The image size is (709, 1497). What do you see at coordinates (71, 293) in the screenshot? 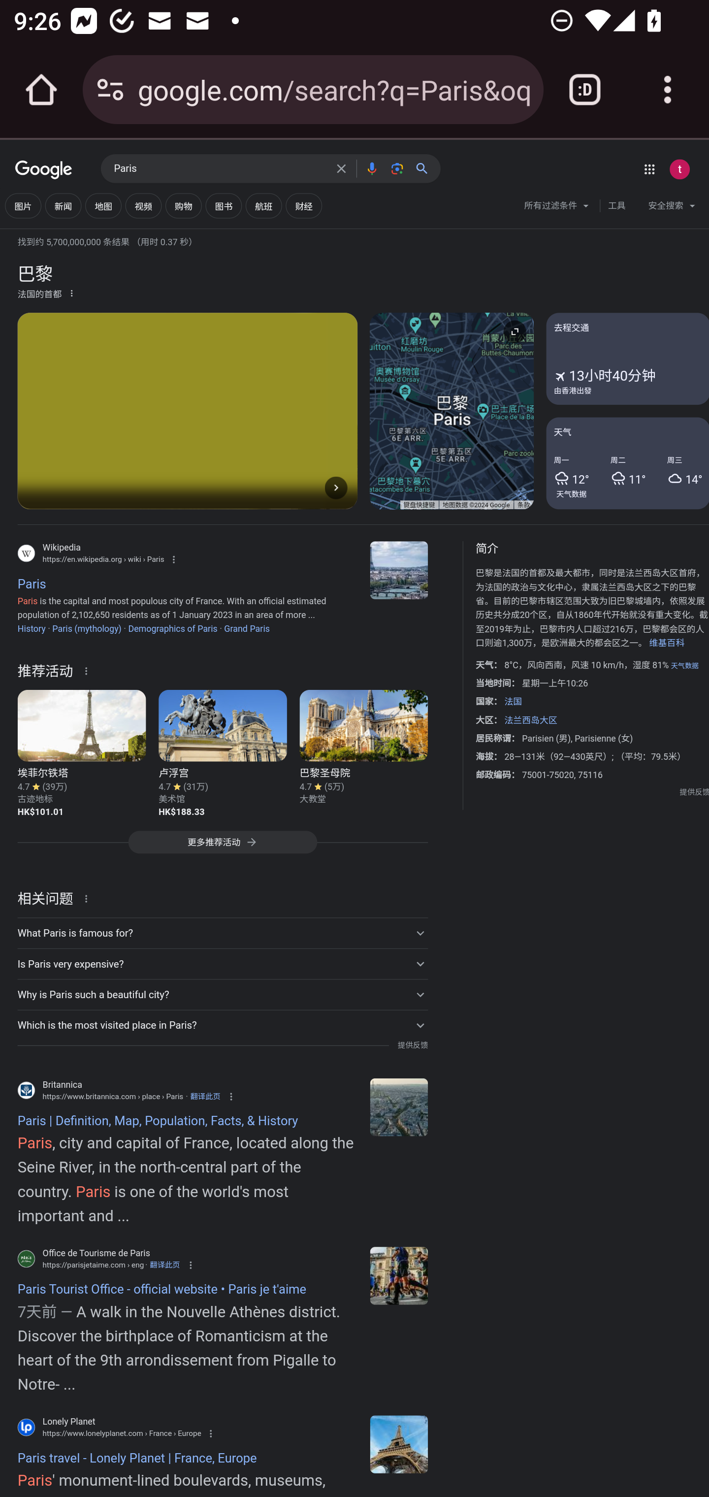
I see `更多选项` at bounding box center [71, 293].